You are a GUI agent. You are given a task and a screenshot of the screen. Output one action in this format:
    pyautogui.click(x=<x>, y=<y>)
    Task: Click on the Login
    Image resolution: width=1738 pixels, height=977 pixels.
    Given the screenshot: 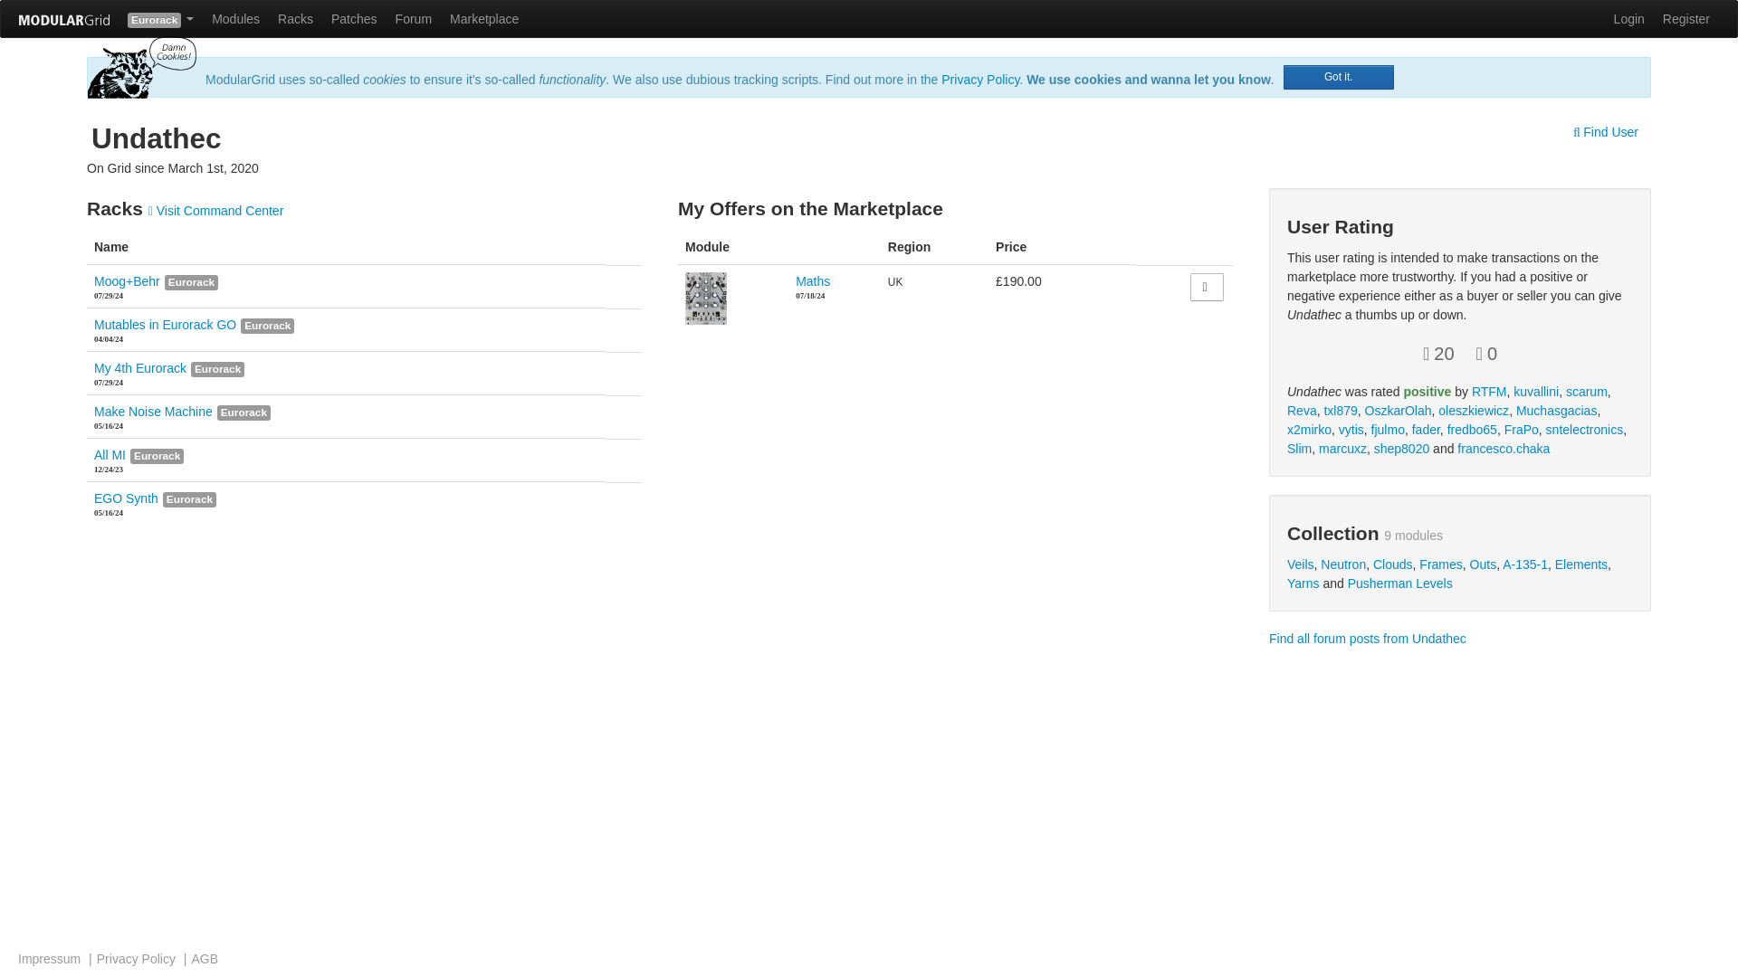 What is the action you would take?
    pyautogui.click(x=1629, y=19)
    